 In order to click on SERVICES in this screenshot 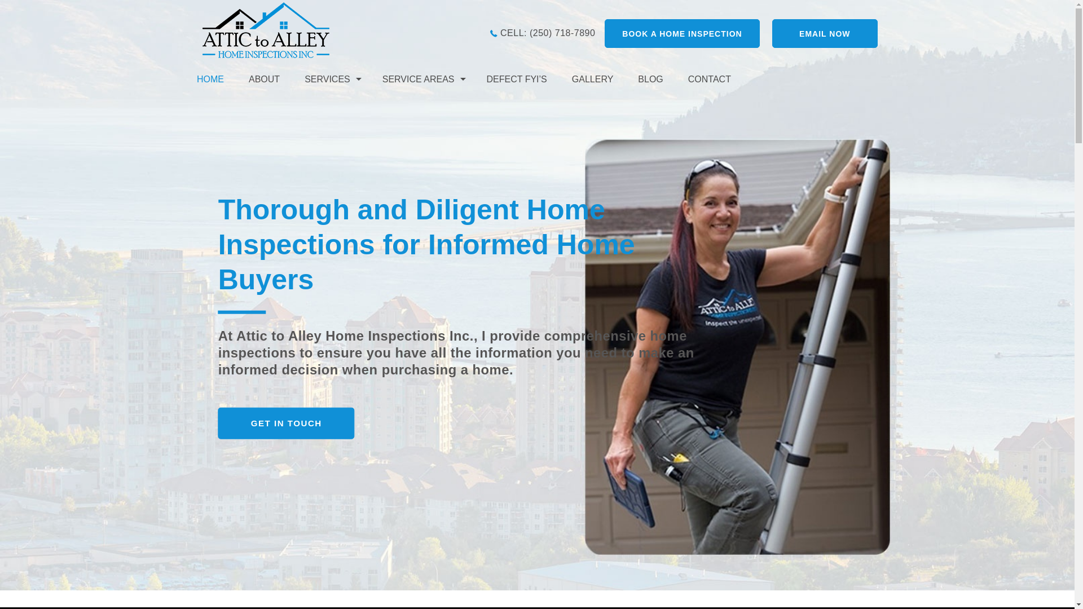, I will do `click(331, 79)`.